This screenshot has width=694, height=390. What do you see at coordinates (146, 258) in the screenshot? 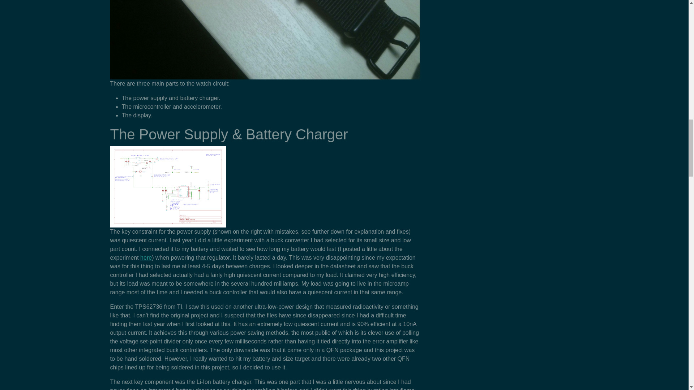
I see `here` at bounding box center [146, 258].